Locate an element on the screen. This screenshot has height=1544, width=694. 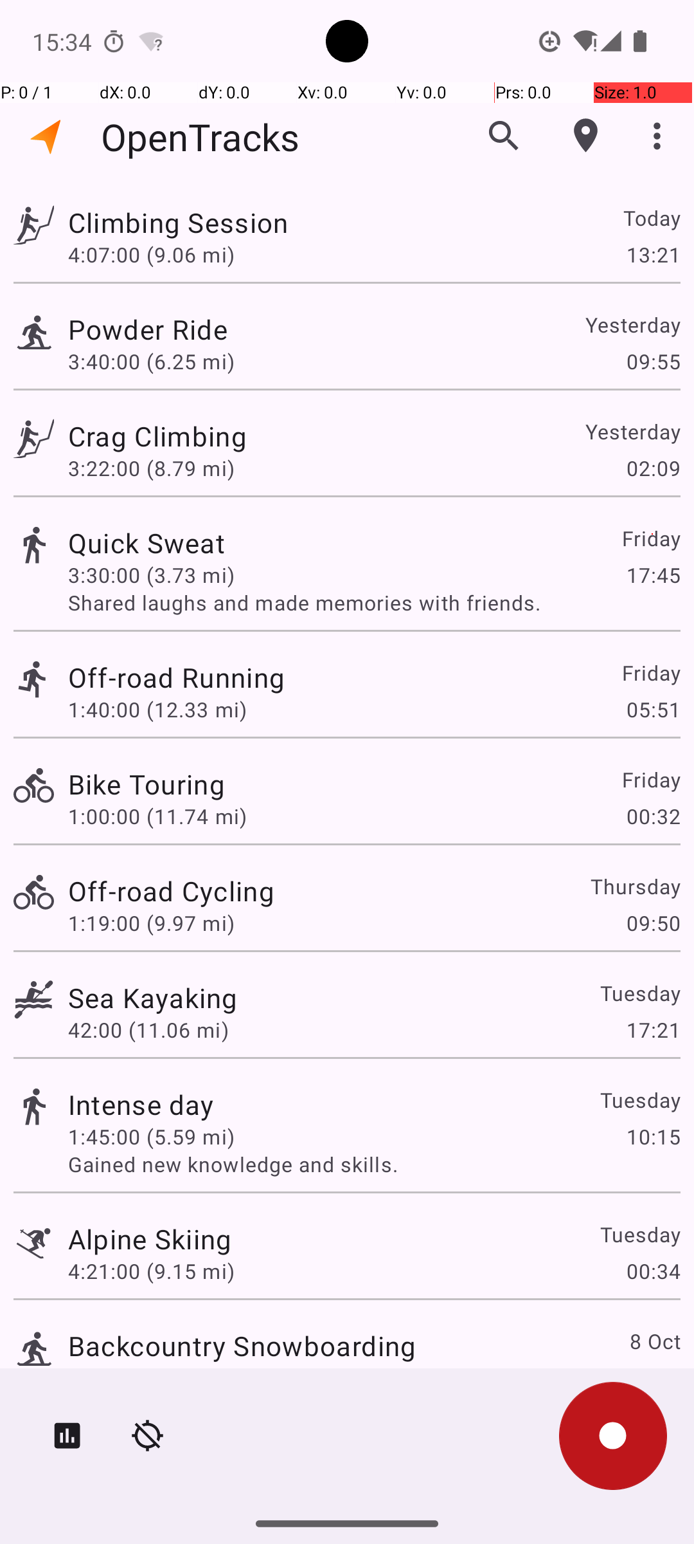
3:40:00 (6.25 mi) is located at coordinates (152, 362).